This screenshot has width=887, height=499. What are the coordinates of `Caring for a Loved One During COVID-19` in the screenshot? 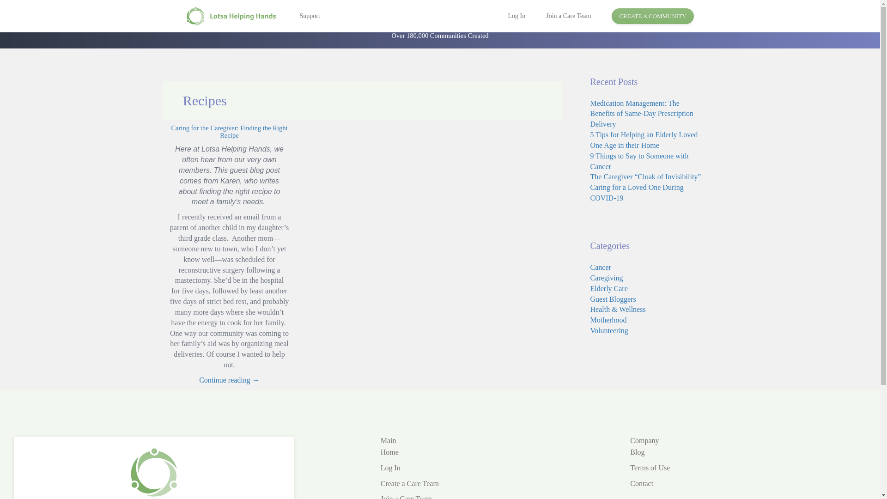 It's located at (637, 193).